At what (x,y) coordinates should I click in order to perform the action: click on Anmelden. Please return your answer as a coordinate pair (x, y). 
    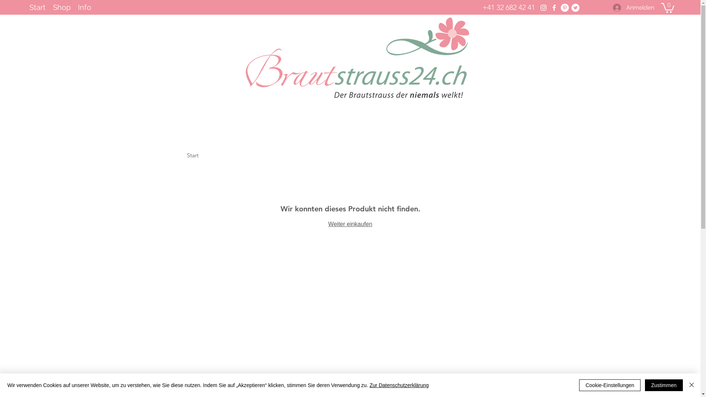
    Looking at the image, I should click on (634, 8).